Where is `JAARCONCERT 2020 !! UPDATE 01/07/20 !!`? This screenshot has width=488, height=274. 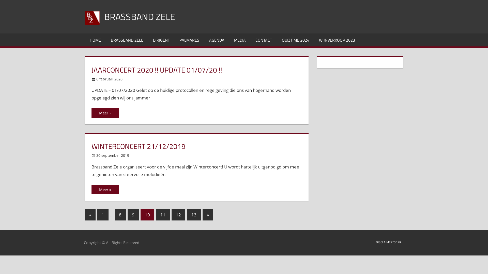
JAARCONCERT 2020 !! UPDATE 01/07/20 !! is located at coordinates (157, 70).